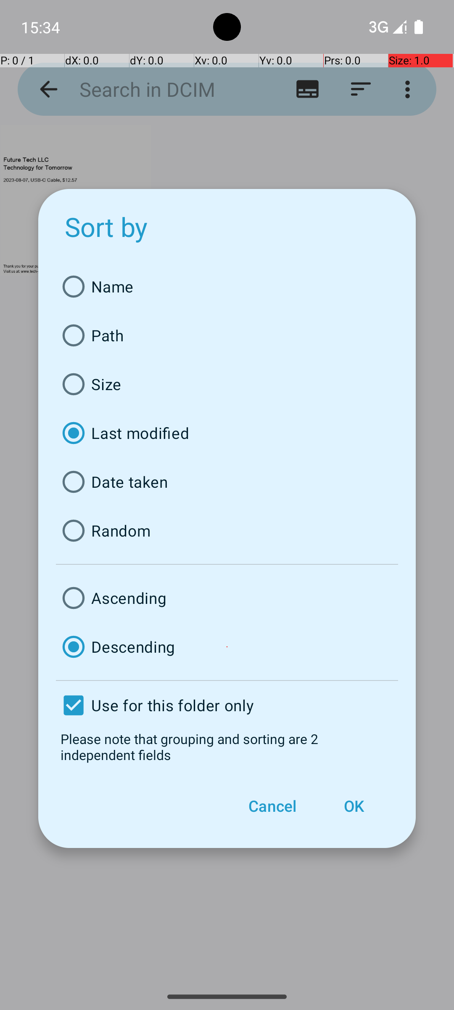 This screenshot has width=454, height=1010. What do you see at coordinates (227, 598) in the screenshot?
I see `Ascending` at bounding box center [227, 598].